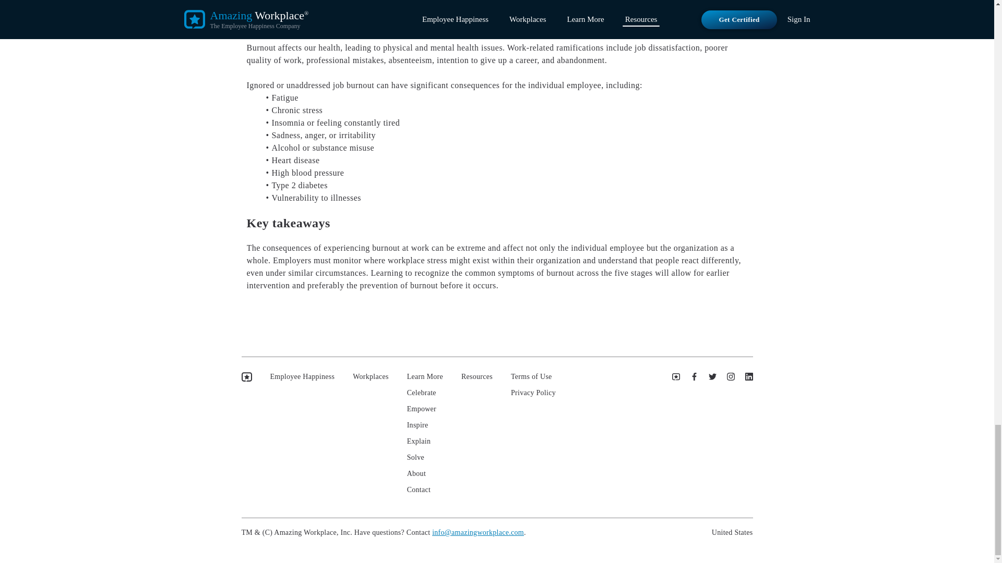  What do you see at coordinates (425, 409) in the screenshot?
I see `Empower` at bounding box center [425, 409].